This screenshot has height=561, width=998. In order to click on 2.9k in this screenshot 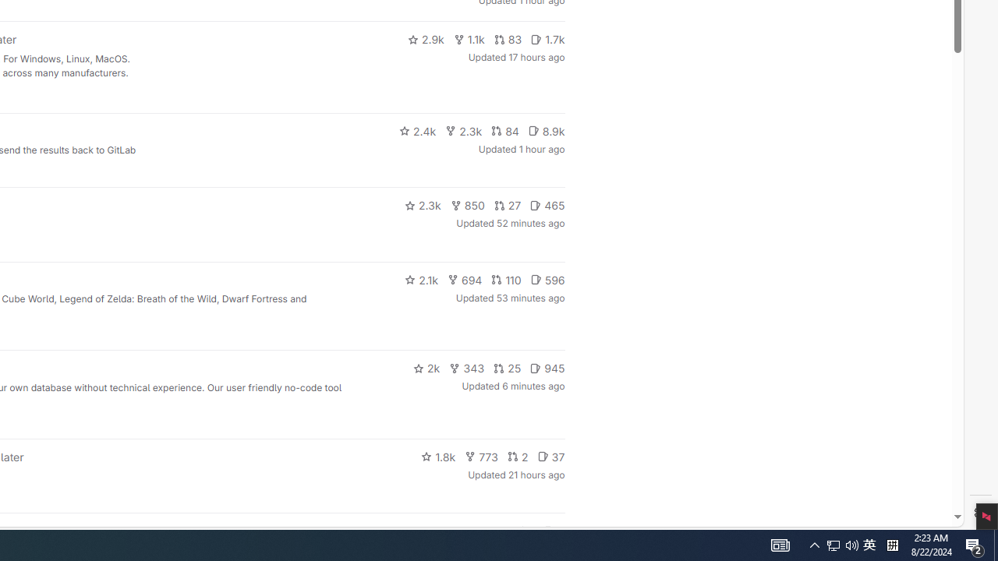, I will do `click(426, 39)`.